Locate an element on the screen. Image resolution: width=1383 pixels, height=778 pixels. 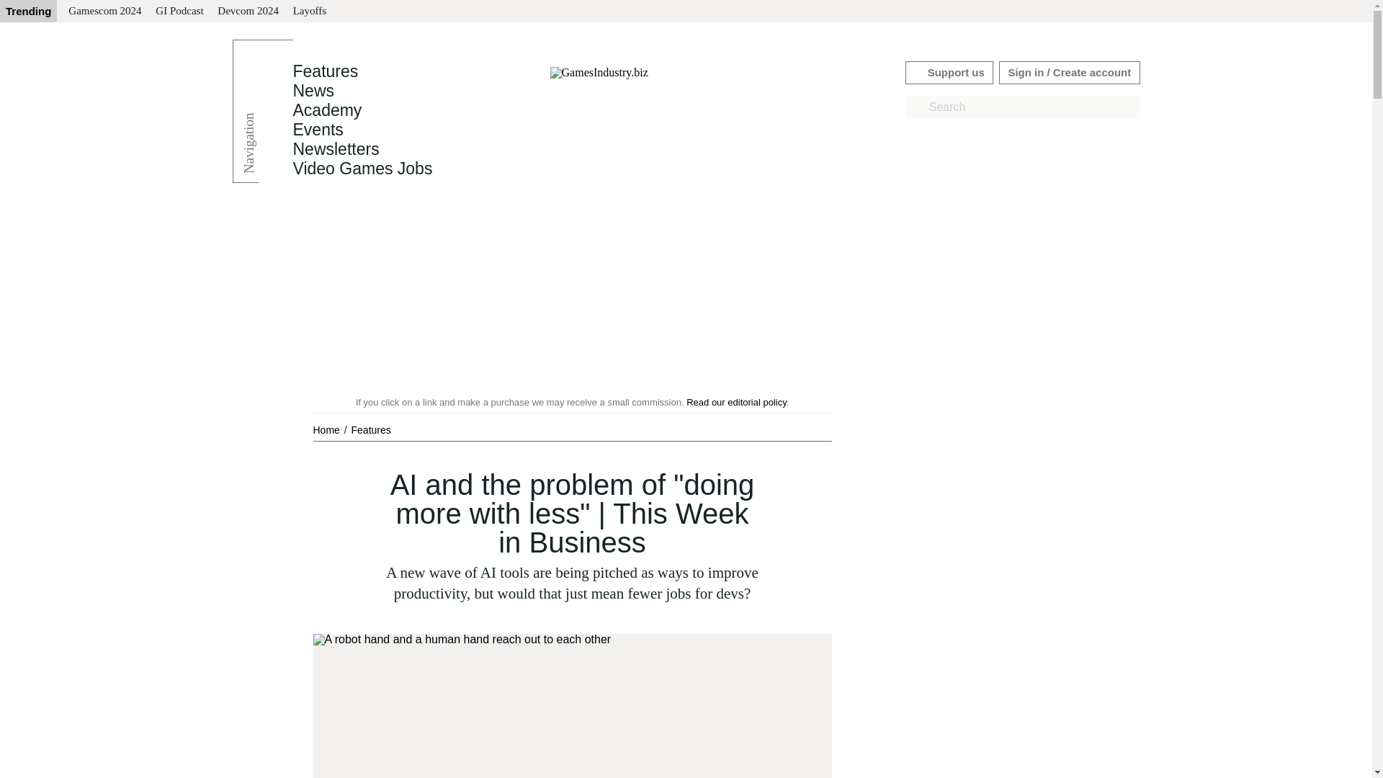
Video Games Jobs is located at coordinates (362, 169).